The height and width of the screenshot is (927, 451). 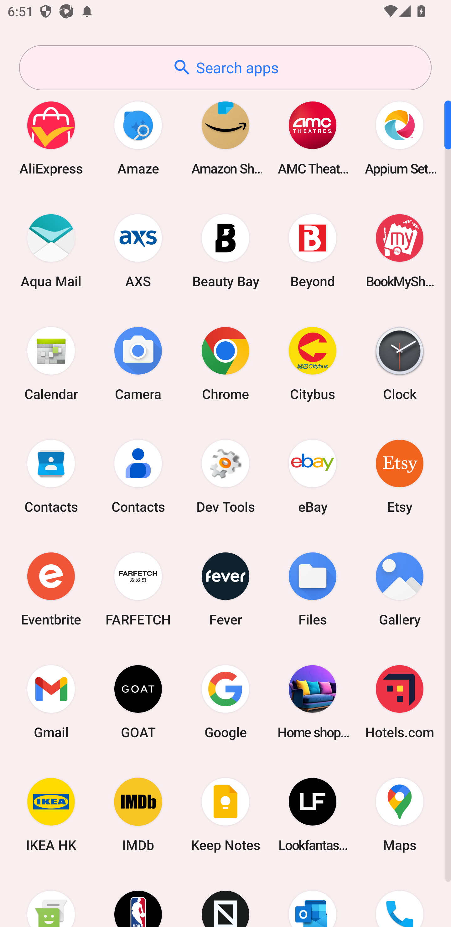 What do you see at coordinates (400, 702) in the screenshot?
I see `Hotels.com` at bounding box center [400, 702].